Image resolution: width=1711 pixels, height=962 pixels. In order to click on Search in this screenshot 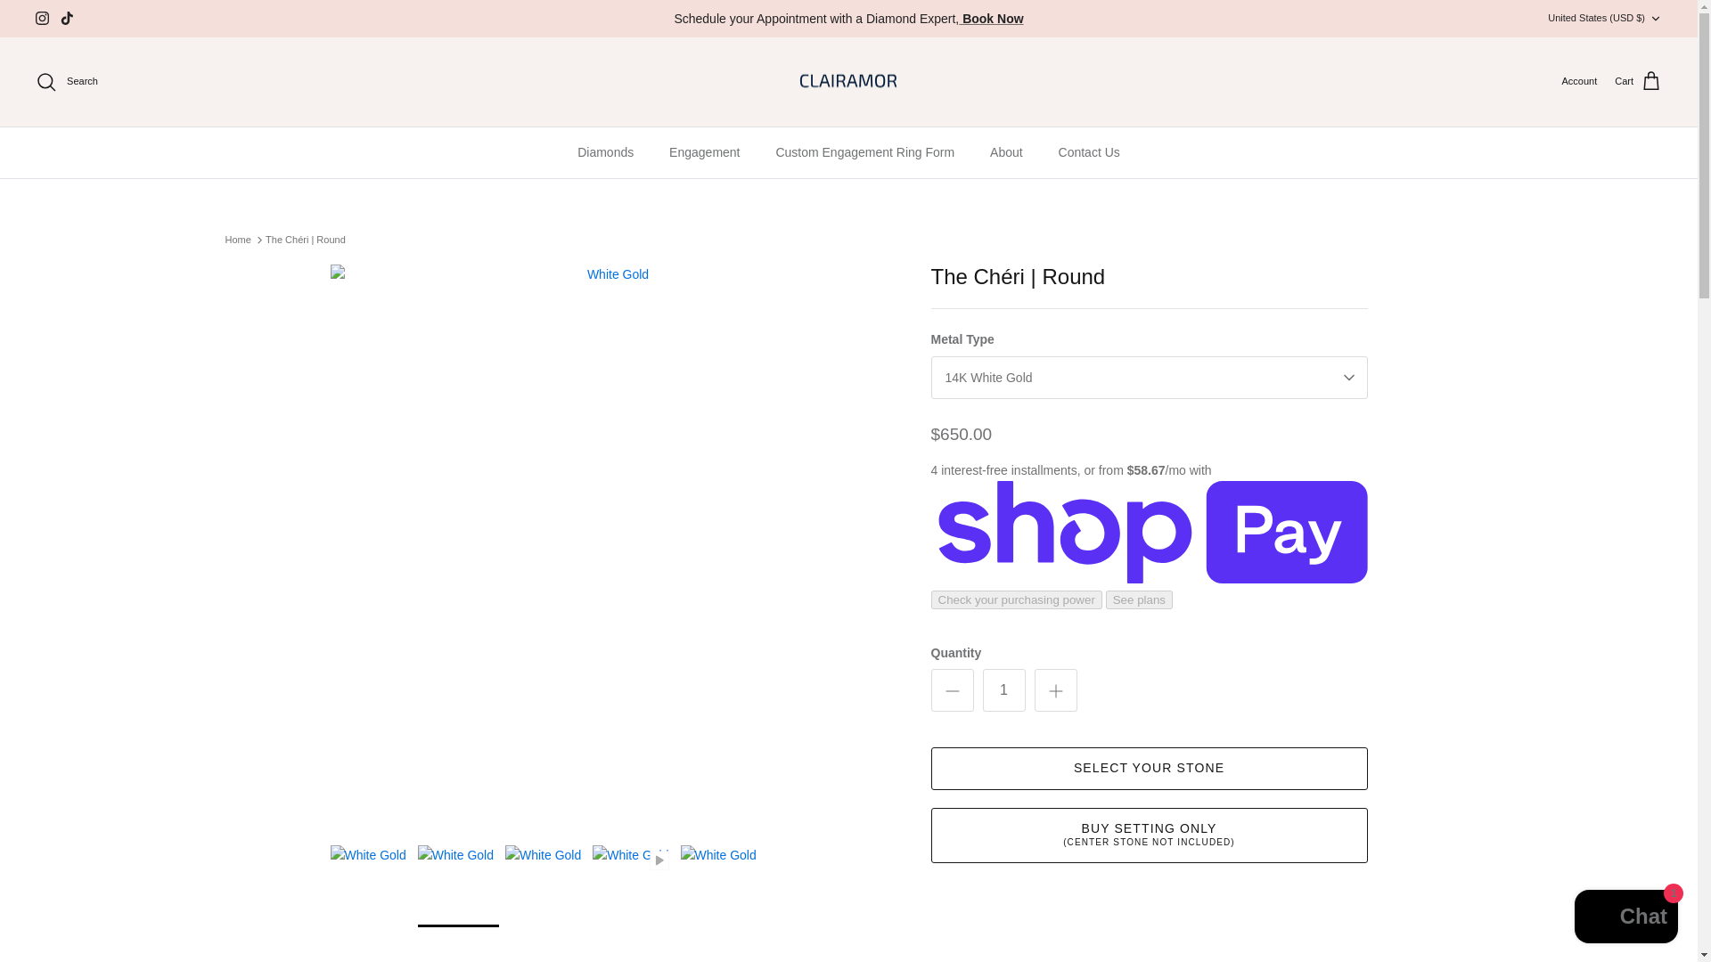, I will do `click(66, 81)`.